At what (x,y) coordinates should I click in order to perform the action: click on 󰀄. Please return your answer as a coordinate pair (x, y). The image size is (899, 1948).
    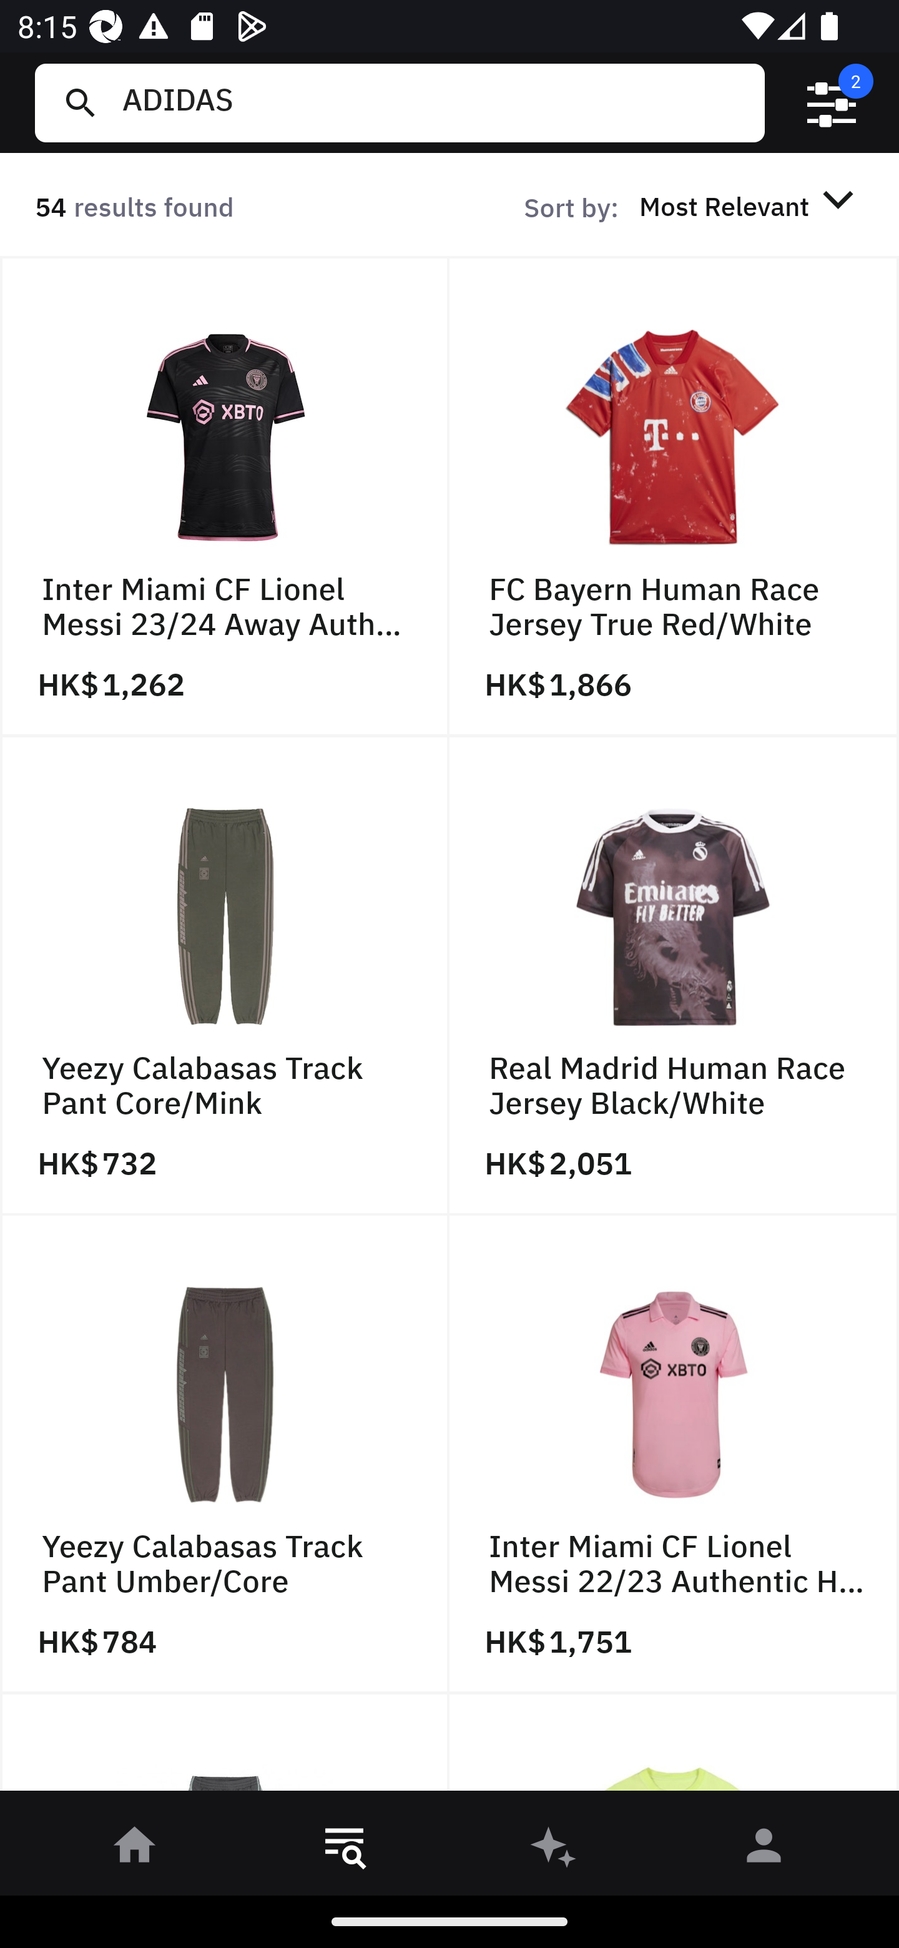
    Looking at the image, I should click on (764, 1849).